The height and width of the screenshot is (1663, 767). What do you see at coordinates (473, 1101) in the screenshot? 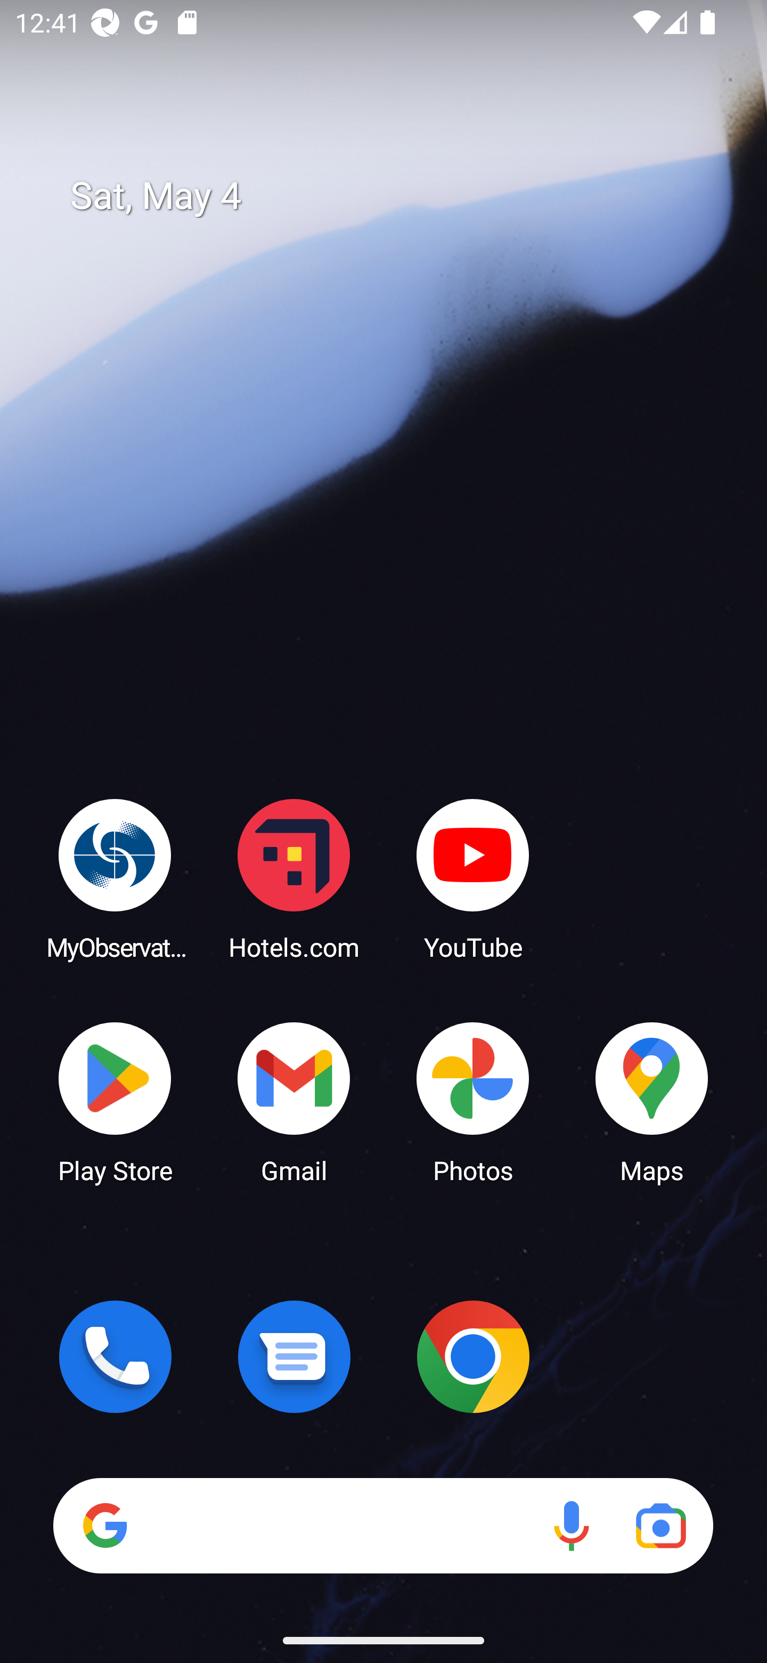
I see `Photos` at bounding box center [473, 1101].